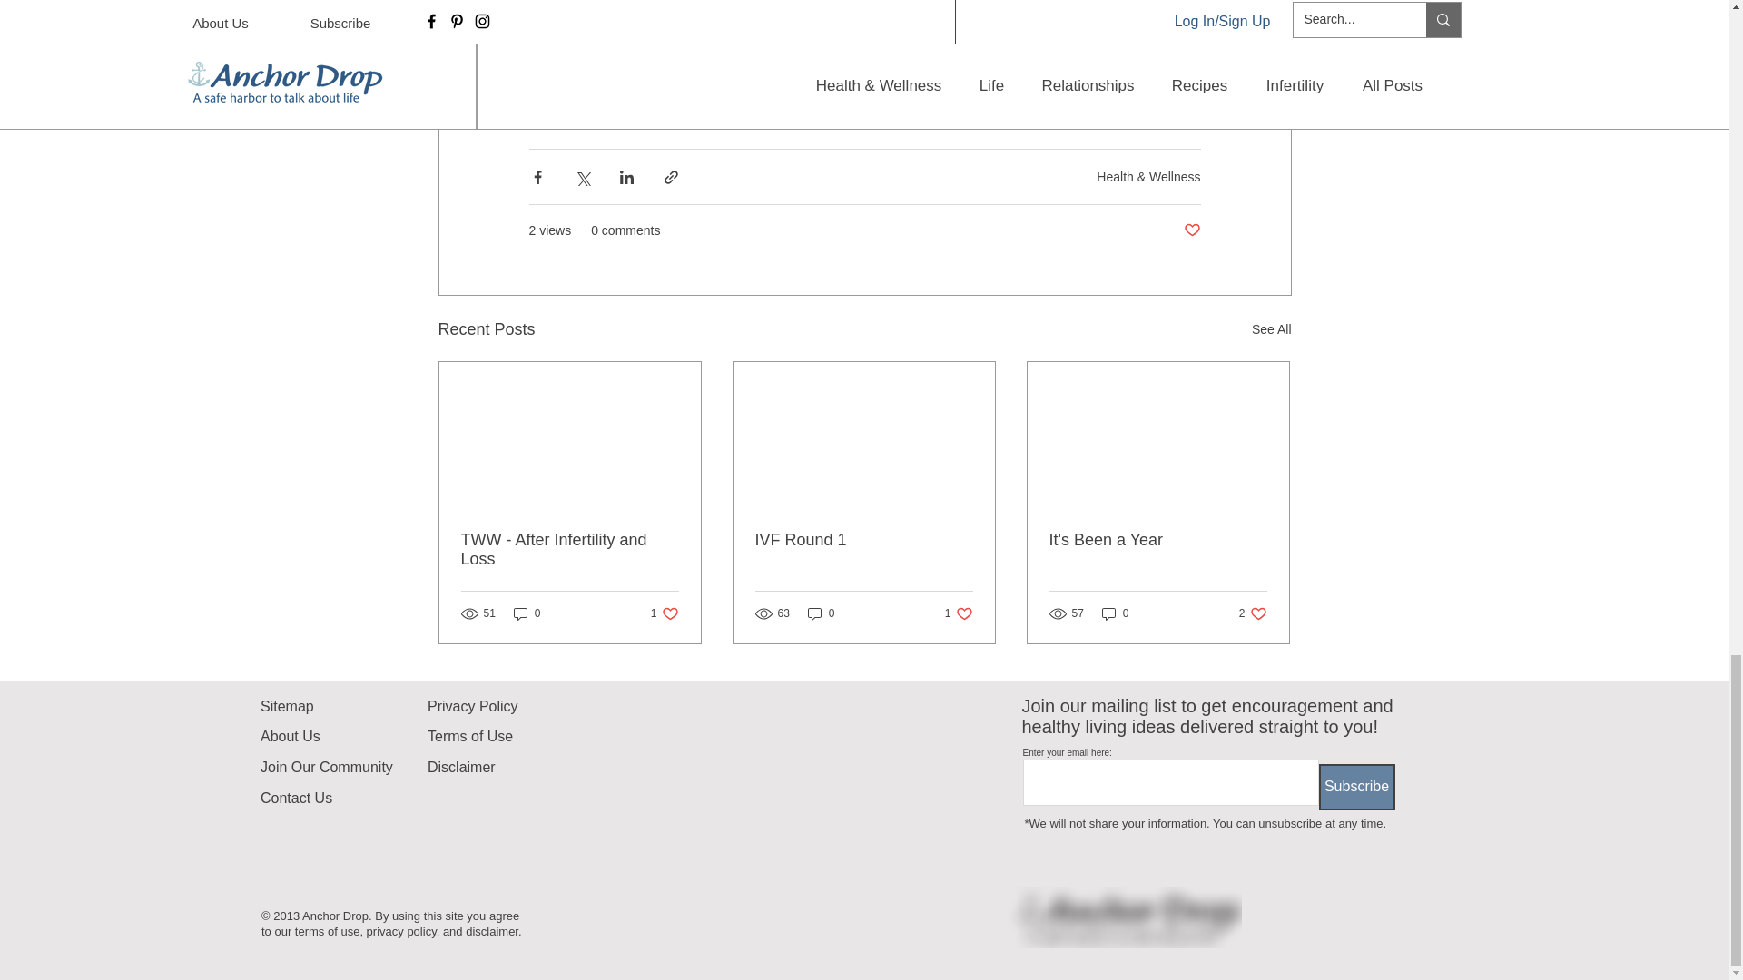  Describe the element at coordinates (959, 613) in the screenshot. I see `TWW - After Infertility and Loss` at that location.